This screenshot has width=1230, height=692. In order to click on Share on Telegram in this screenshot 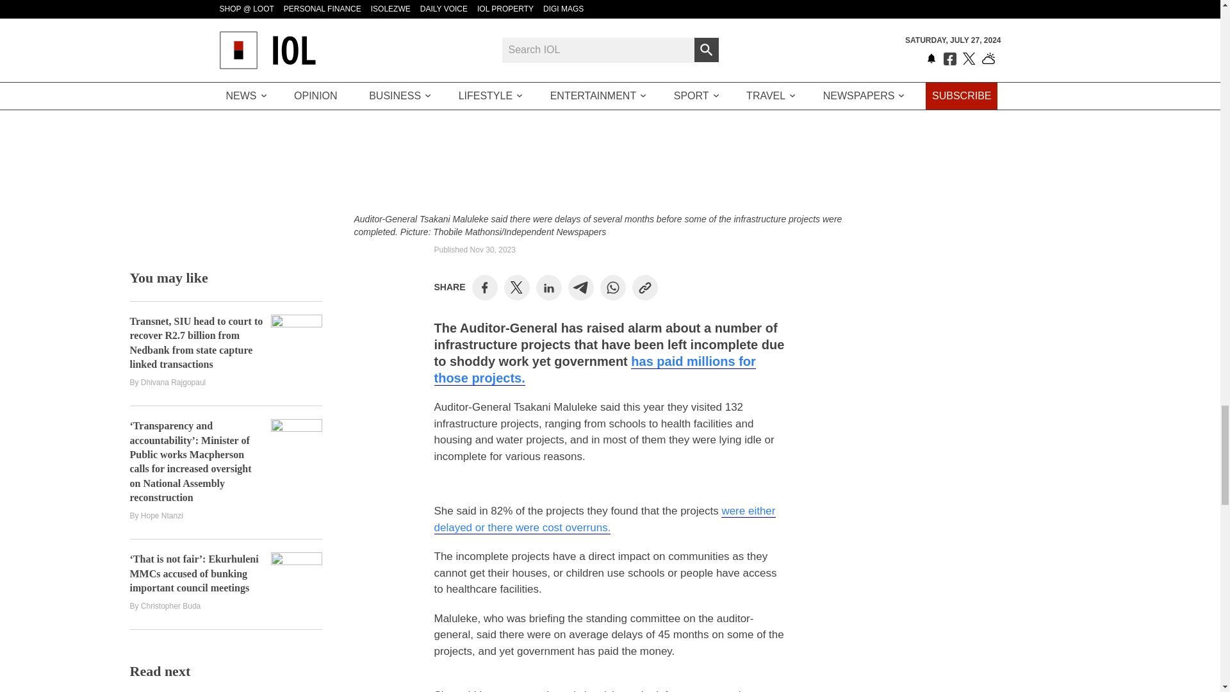, I will do `click(580, 287)`.